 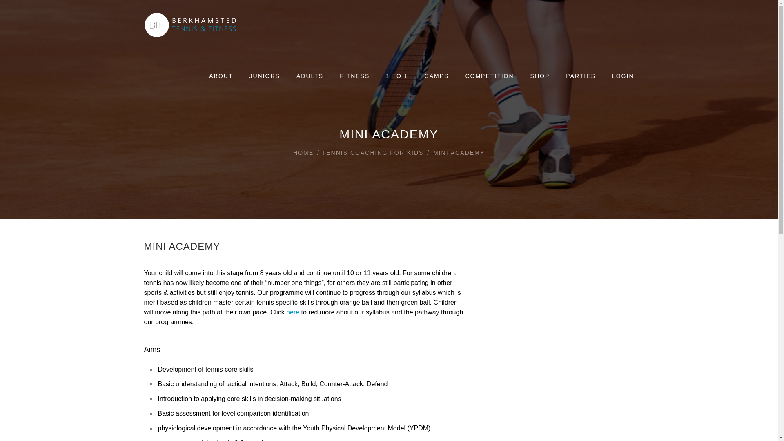 What do you see at coordinates (310, 77) in the screenshot?
I see `ADULTS` at bounding box center [310, 77].